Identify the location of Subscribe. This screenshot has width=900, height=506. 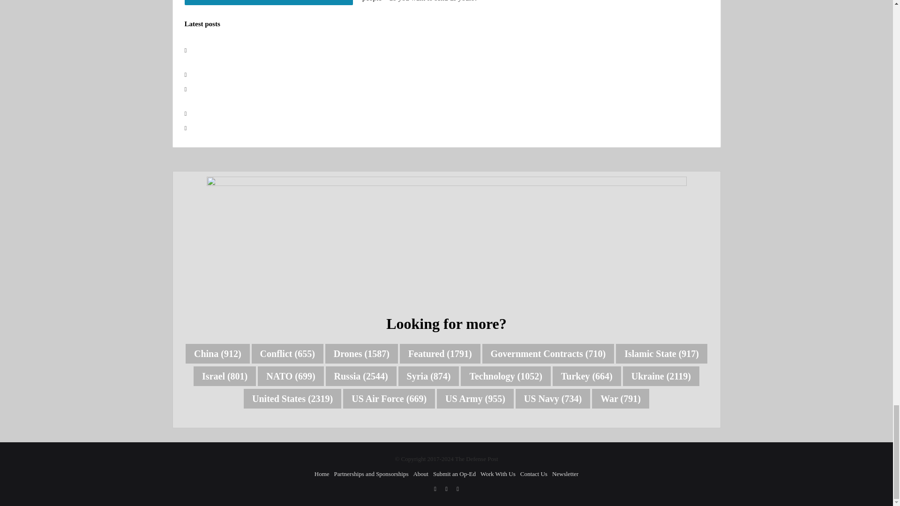
(268, 2).